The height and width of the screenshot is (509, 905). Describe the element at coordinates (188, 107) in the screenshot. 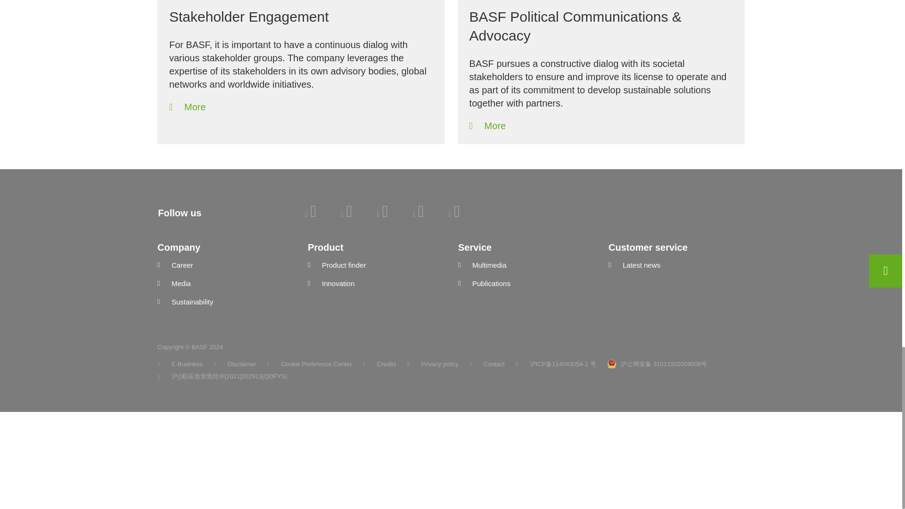

I see `More` at that location.